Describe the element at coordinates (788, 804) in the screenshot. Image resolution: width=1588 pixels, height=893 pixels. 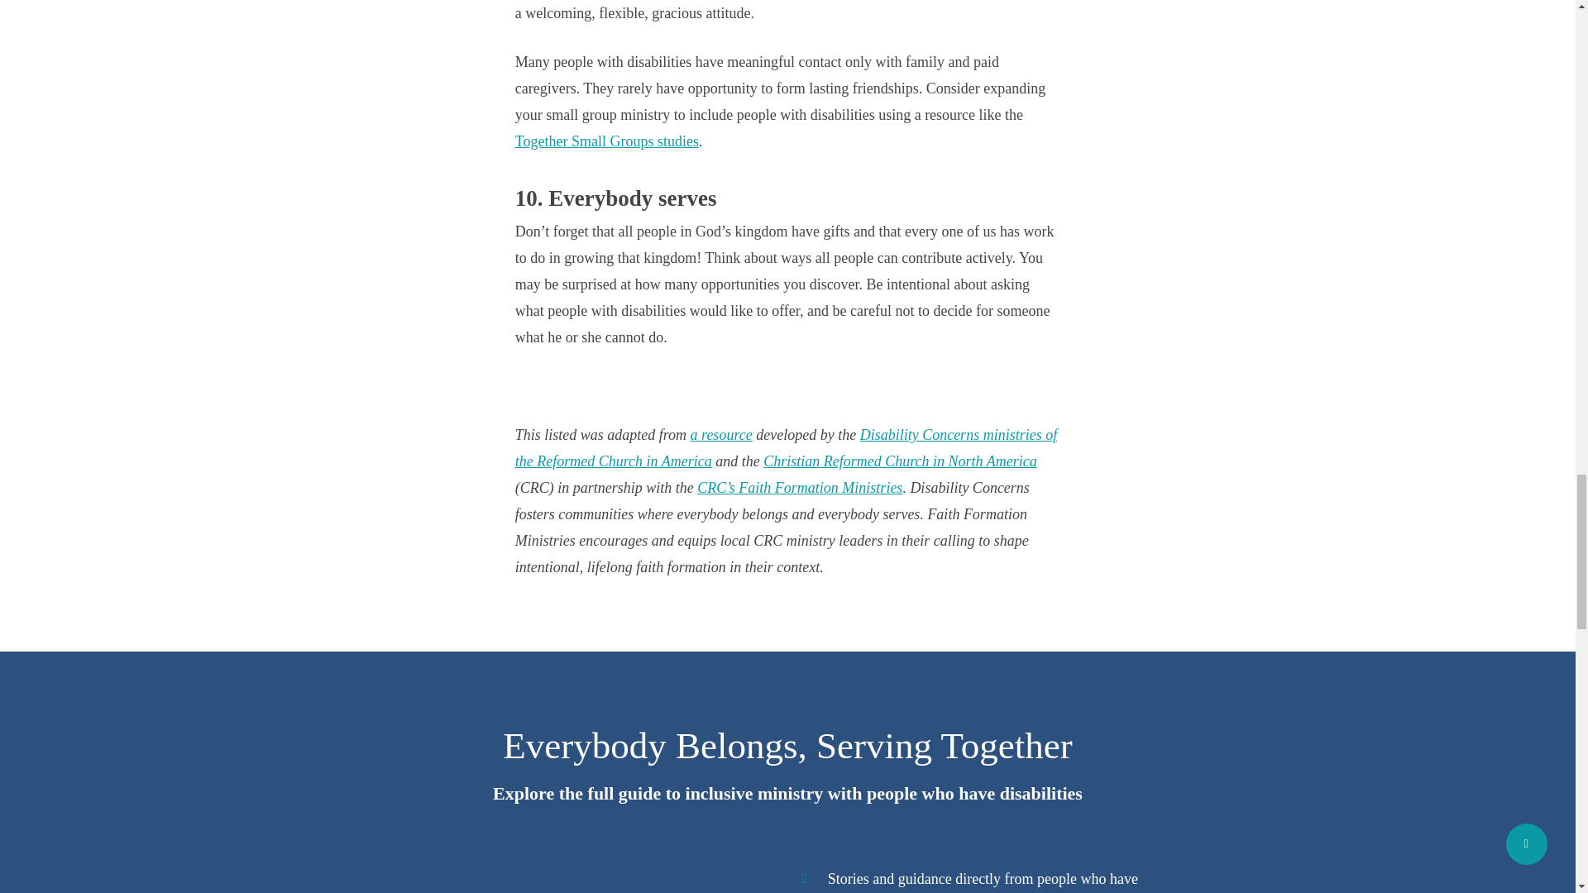
I see `Everybody Belongs, Serving Together Guide` at that location.